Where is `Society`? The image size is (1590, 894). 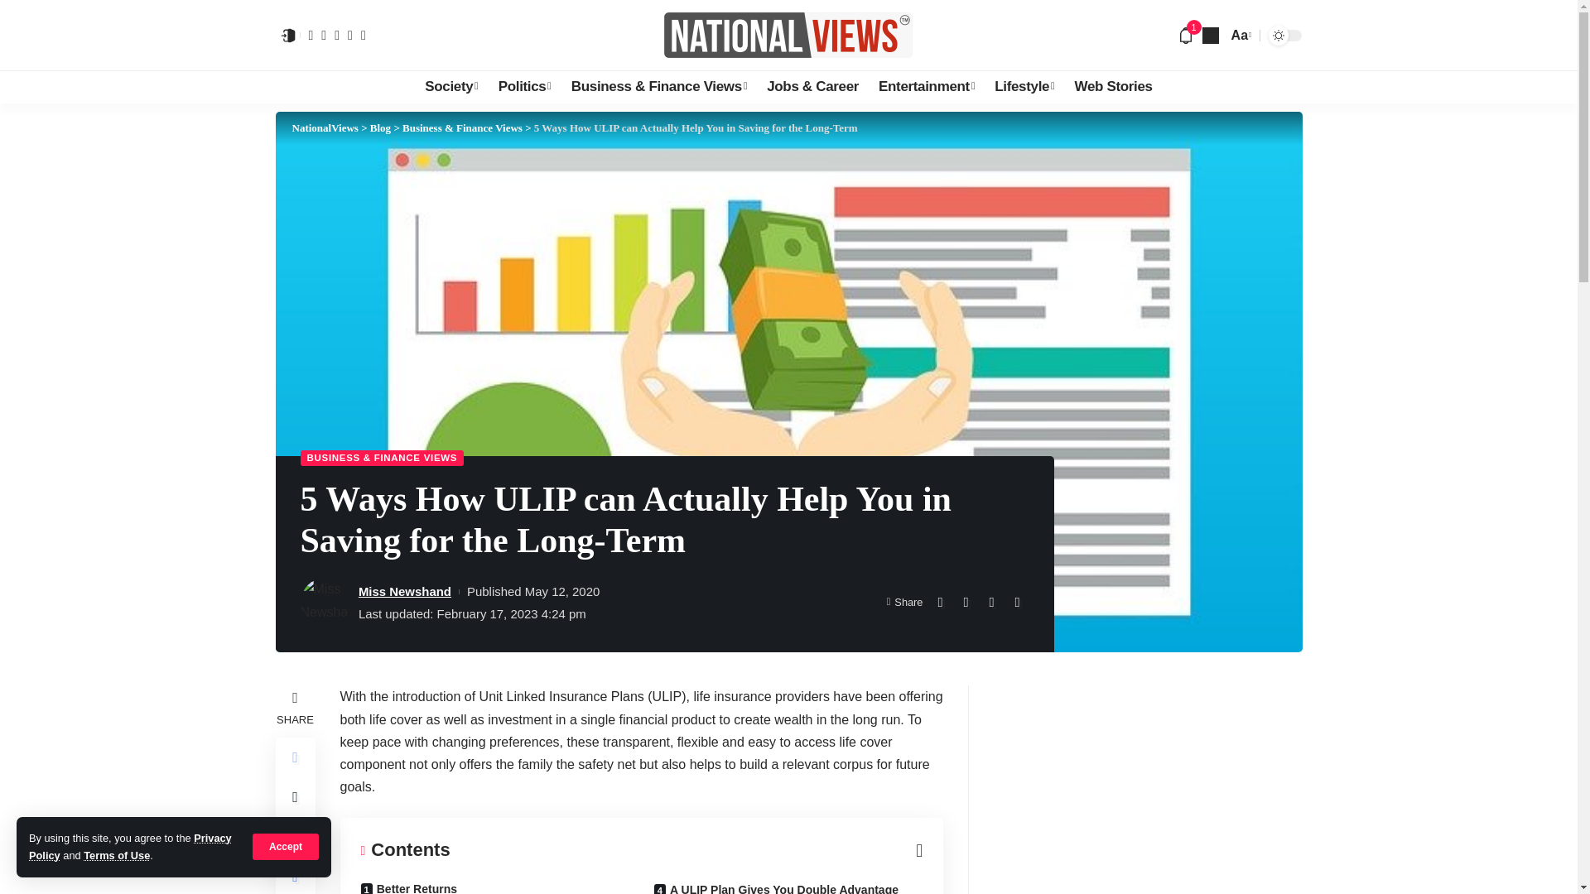
Society is located at coordinates (451, 87).